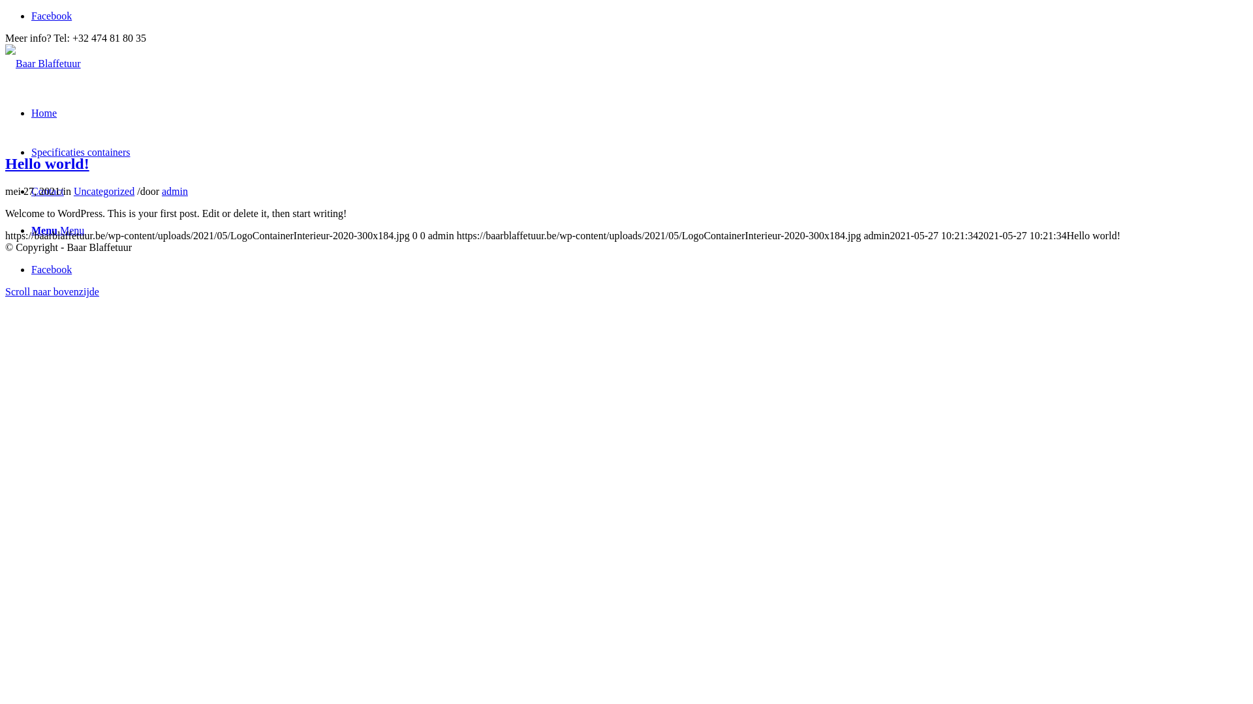 This screenshot has height=704, width=1253. I want to click on Hello world!, so click(47, 164).